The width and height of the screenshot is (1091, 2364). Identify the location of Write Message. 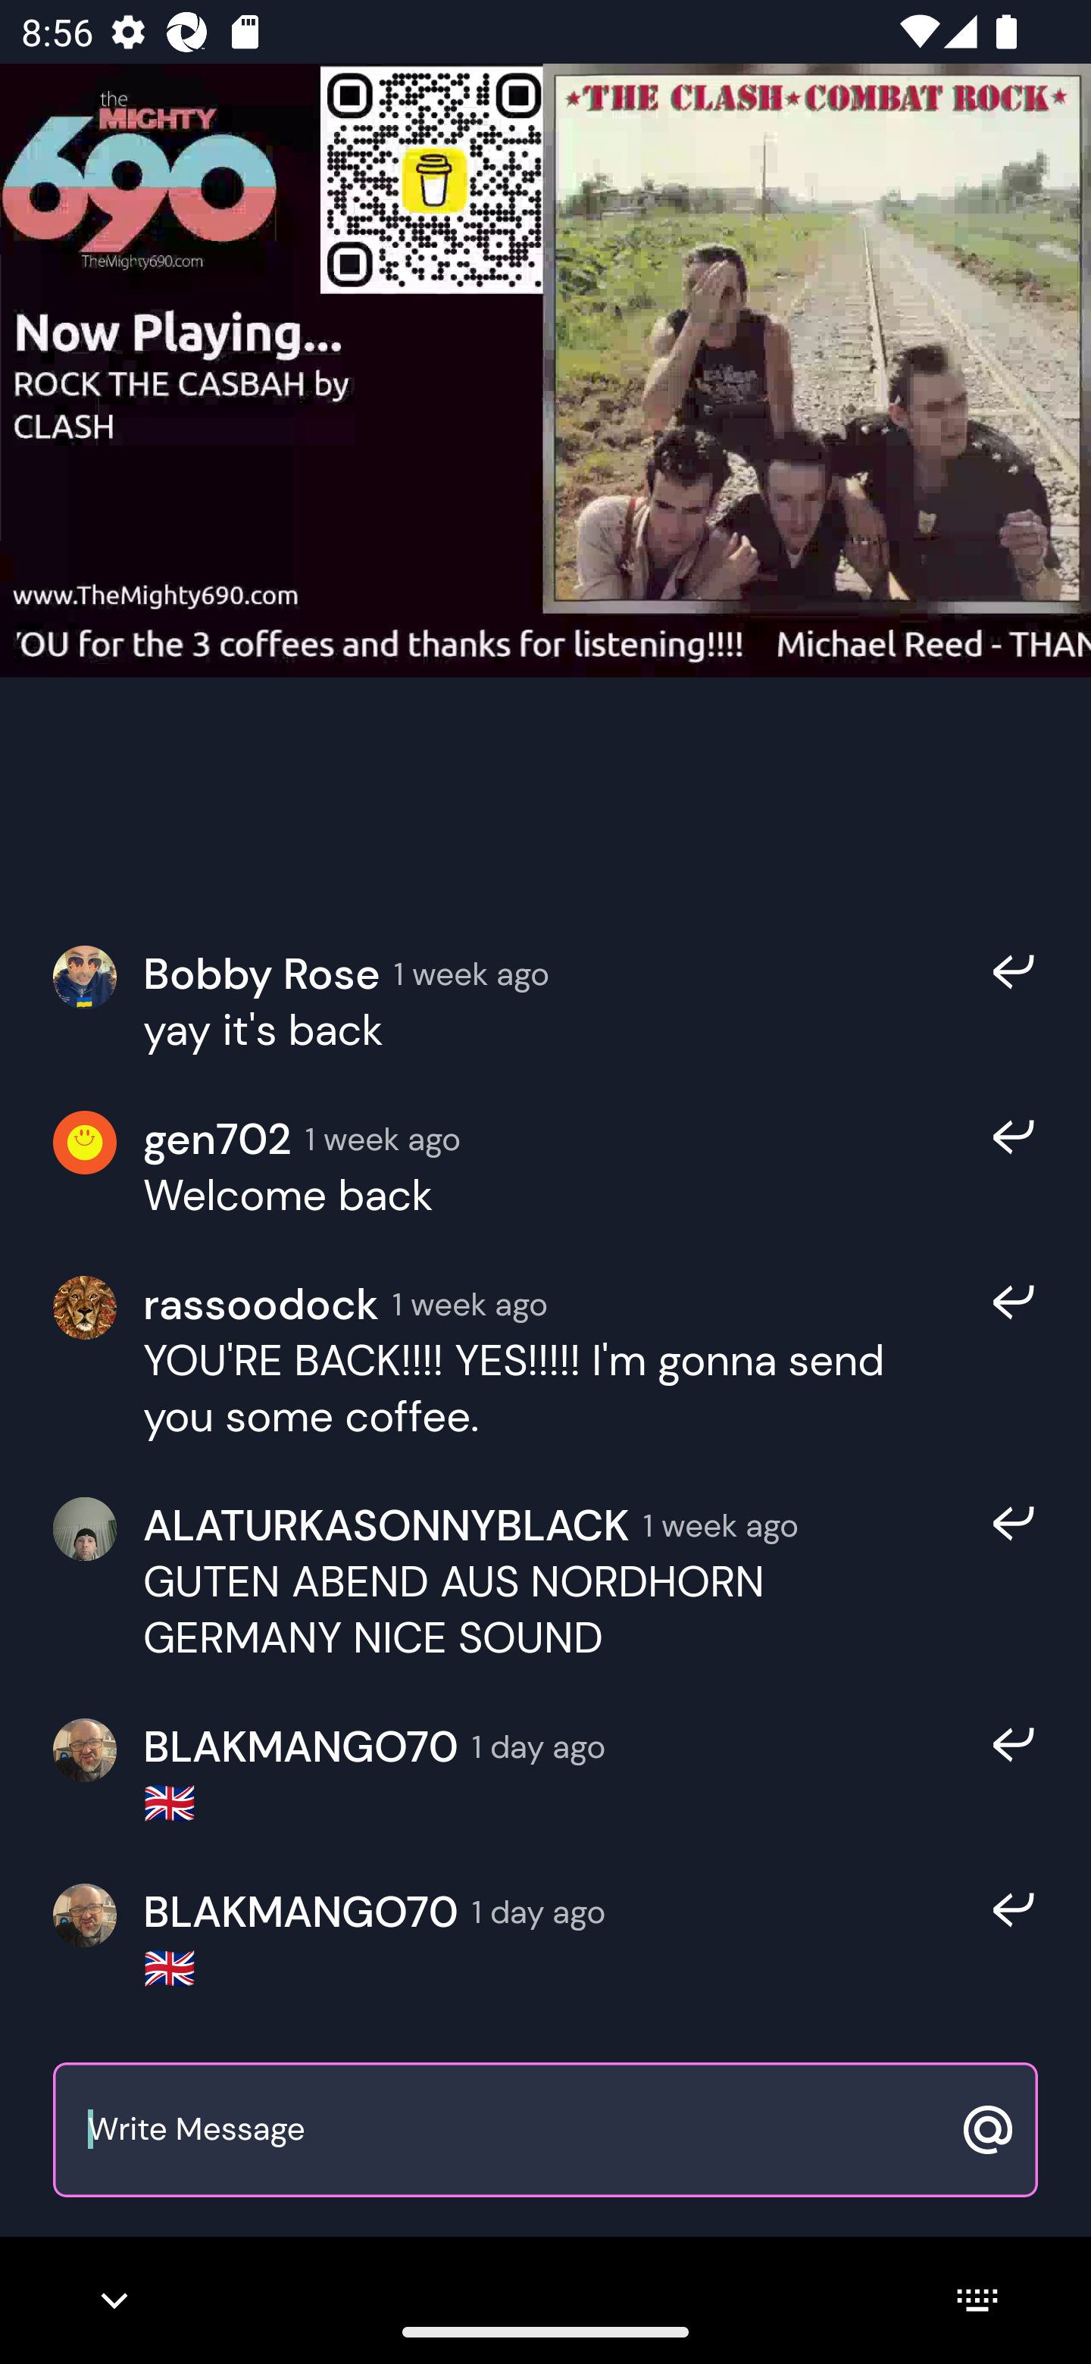
(512, 2131).